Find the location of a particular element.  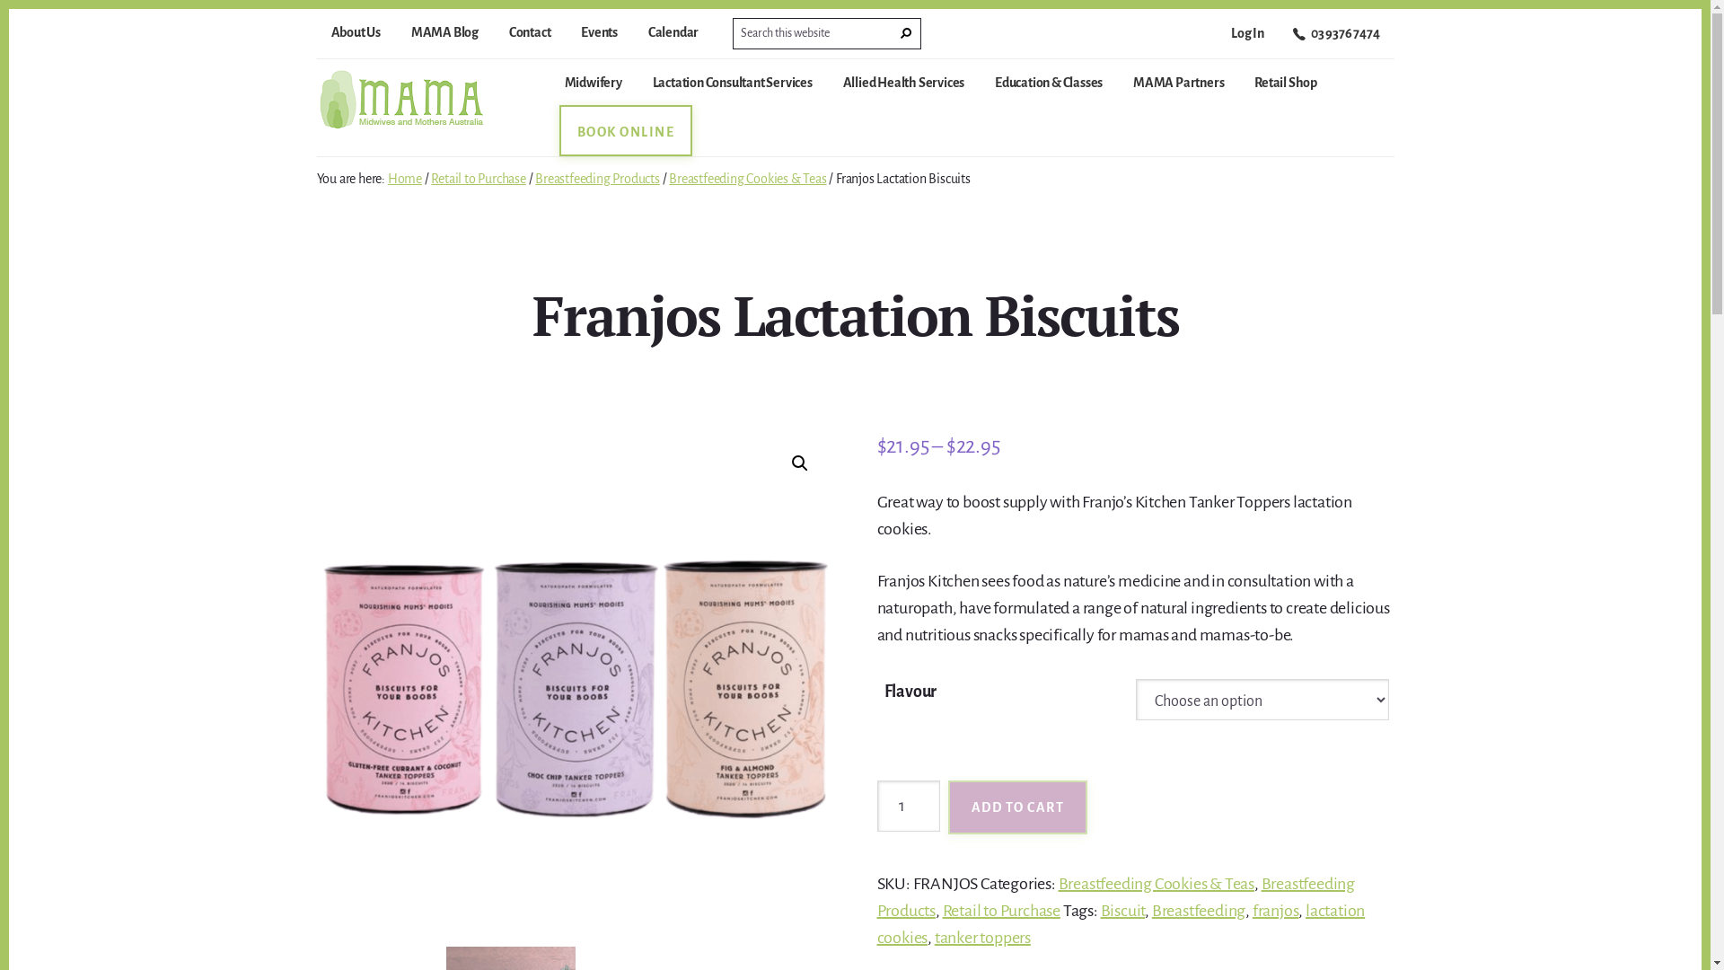

About Us is located at coordinates (356, 36).